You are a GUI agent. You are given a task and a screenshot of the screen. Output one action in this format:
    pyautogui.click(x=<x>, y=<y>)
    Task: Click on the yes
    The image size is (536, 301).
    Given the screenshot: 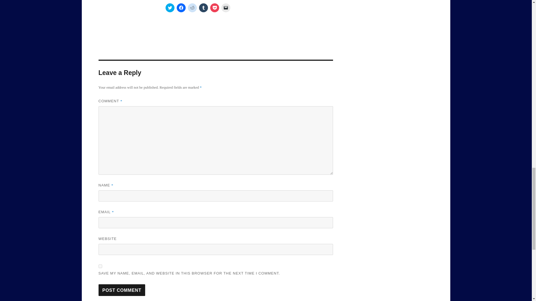 What is the action you would take?
    pyautogui.click(x=100, y=266)
    